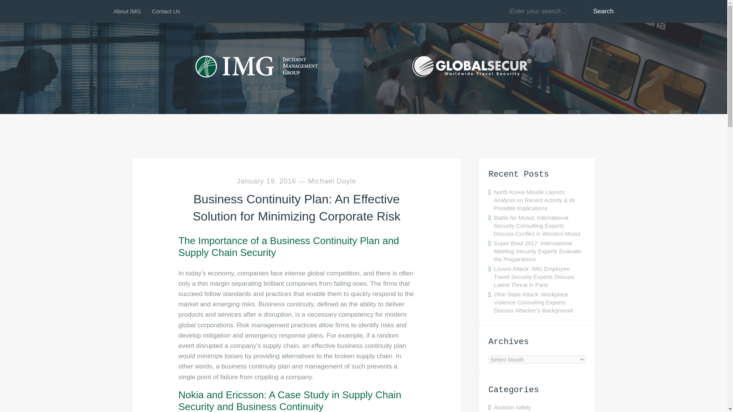 This screenshot has width=733, height=412. What do you see at coordinates (332, 181) in the screenshot?
I see `Posts by Michael Doyle` at bounding box center [332, 181].